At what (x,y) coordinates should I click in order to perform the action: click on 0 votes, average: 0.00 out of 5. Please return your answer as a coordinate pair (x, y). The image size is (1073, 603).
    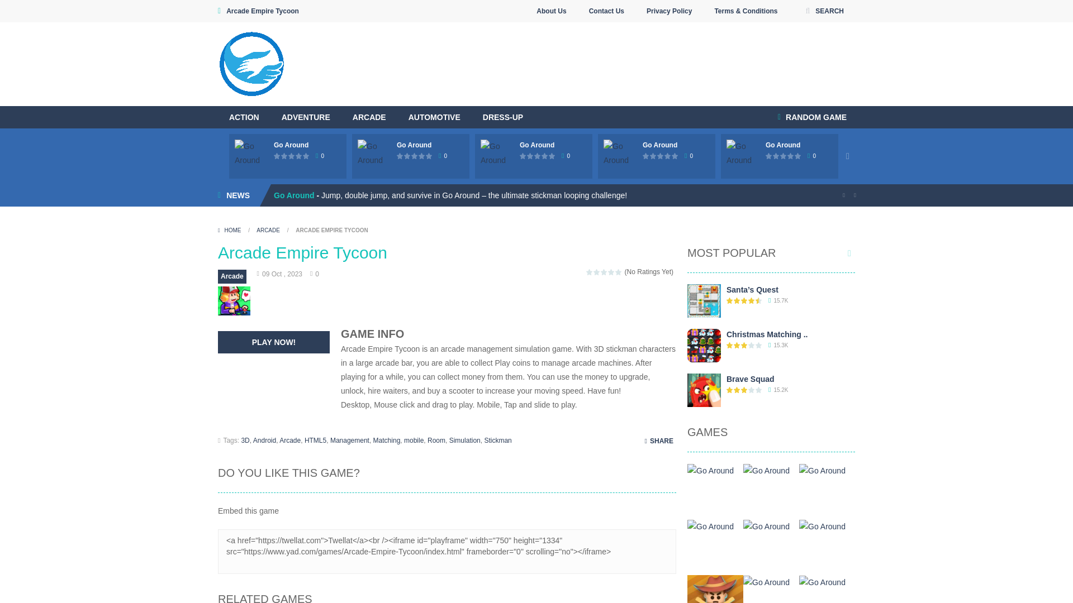
    Looking at the image, I should click on (299, 156).